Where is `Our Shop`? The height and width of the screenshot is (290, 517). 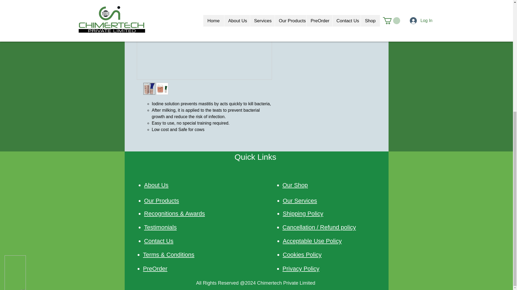
Our Shop is located at coordinates (295, 185).